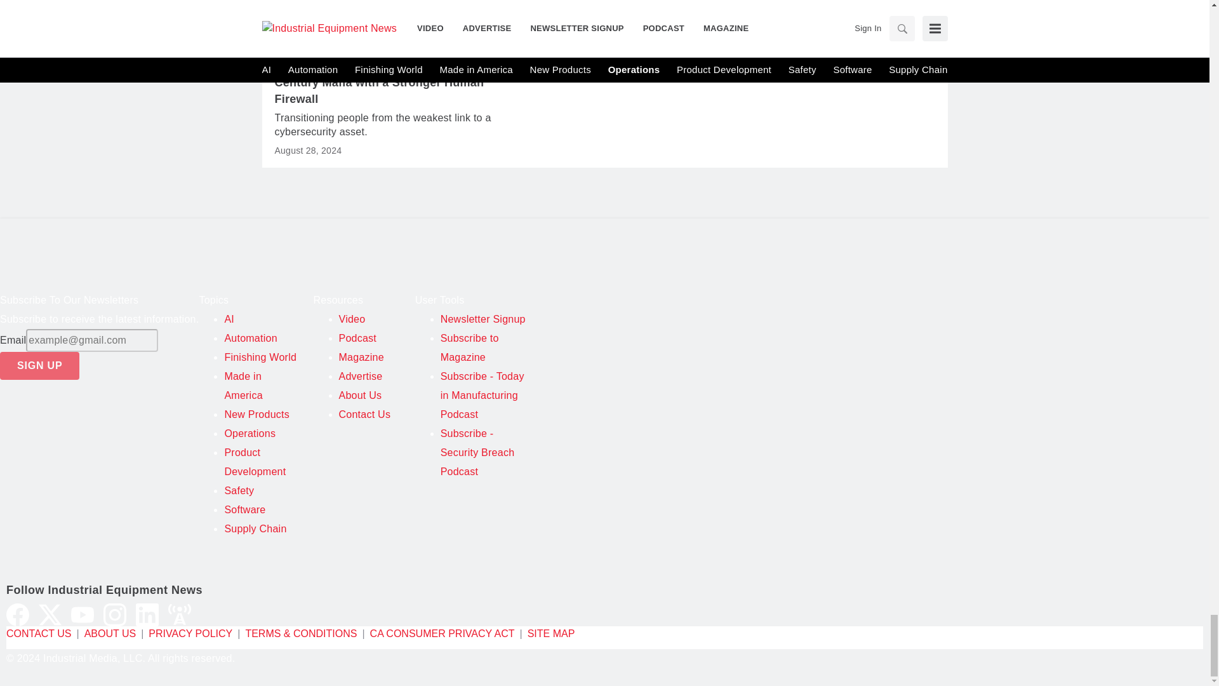 Image resolution: width=1219 pixels, height=686 pixels. I want to click on Facebook icon, so click(18, 615).